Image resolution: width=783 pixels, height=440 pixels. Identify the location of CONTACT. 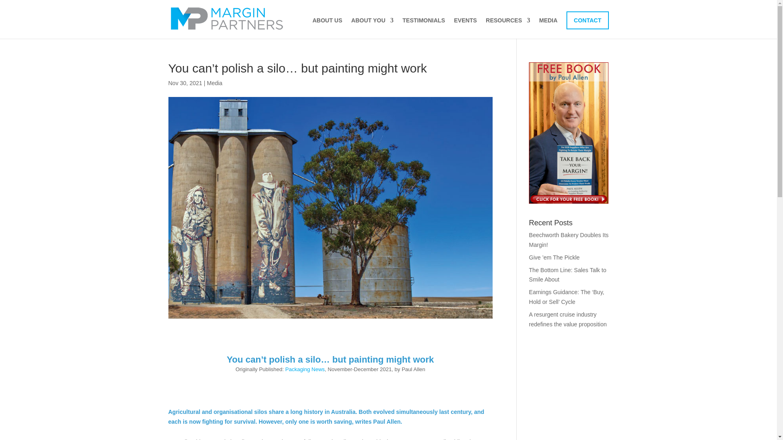
(587, 20).